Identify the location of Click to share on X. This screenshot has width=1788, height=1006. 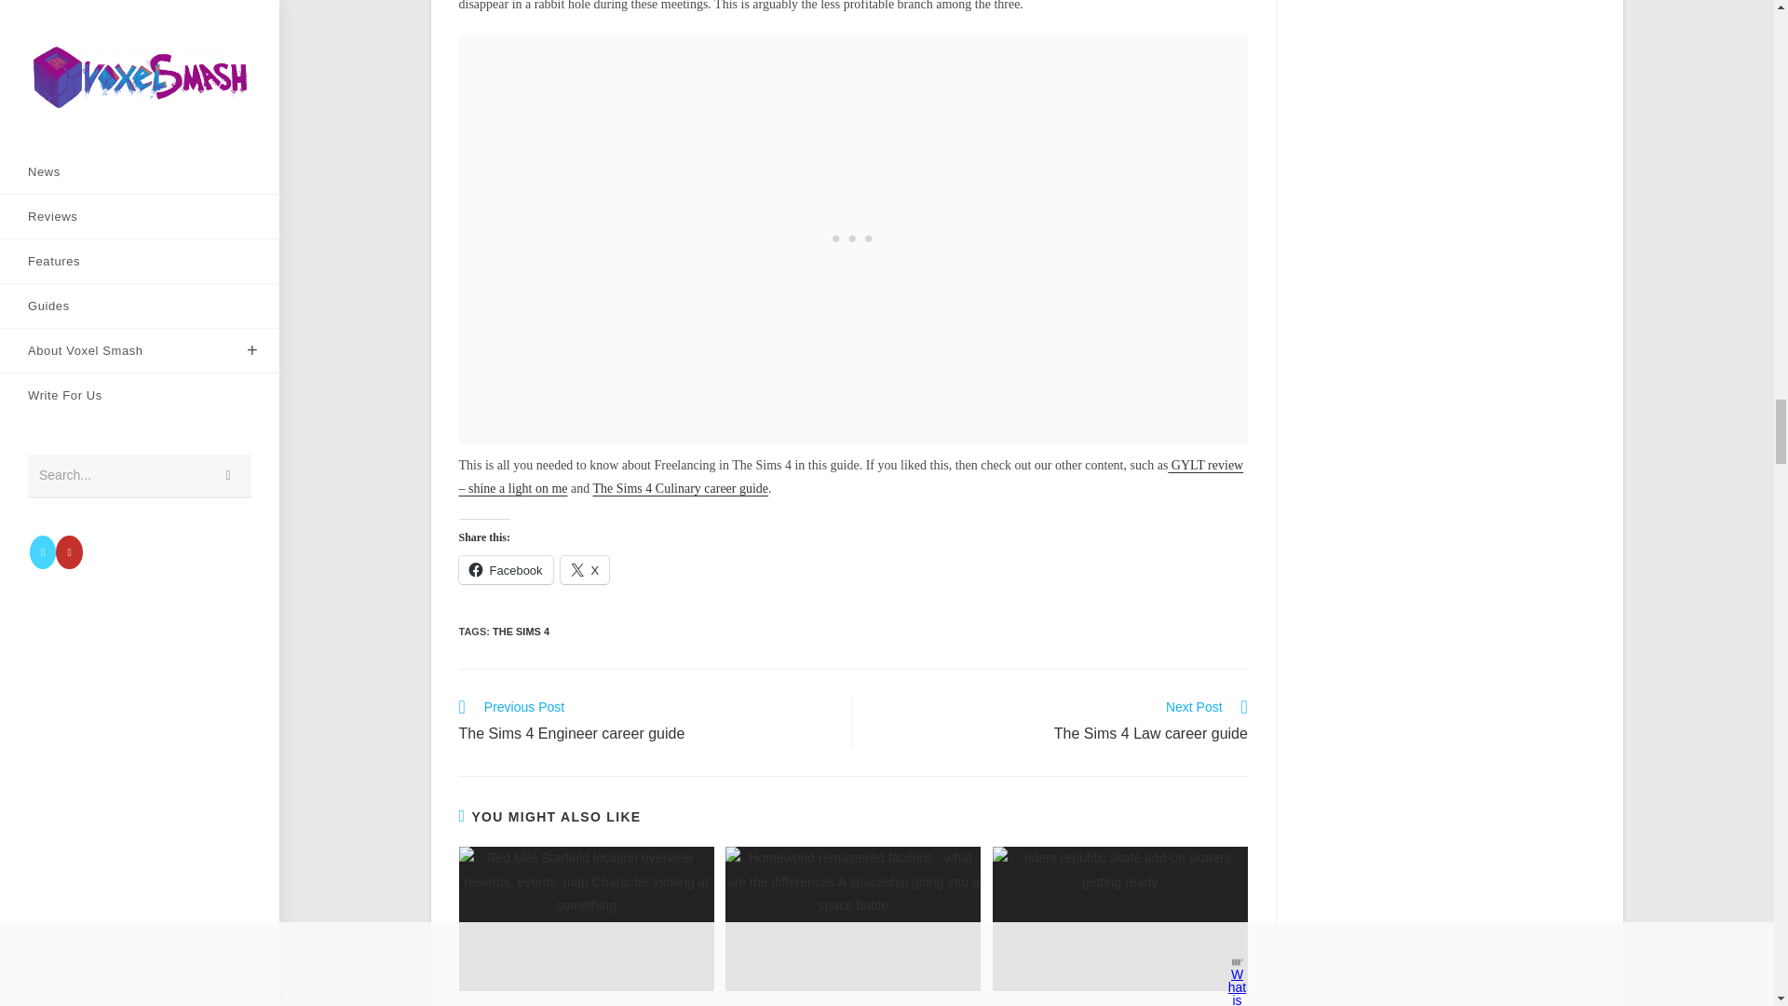
(681, 488).